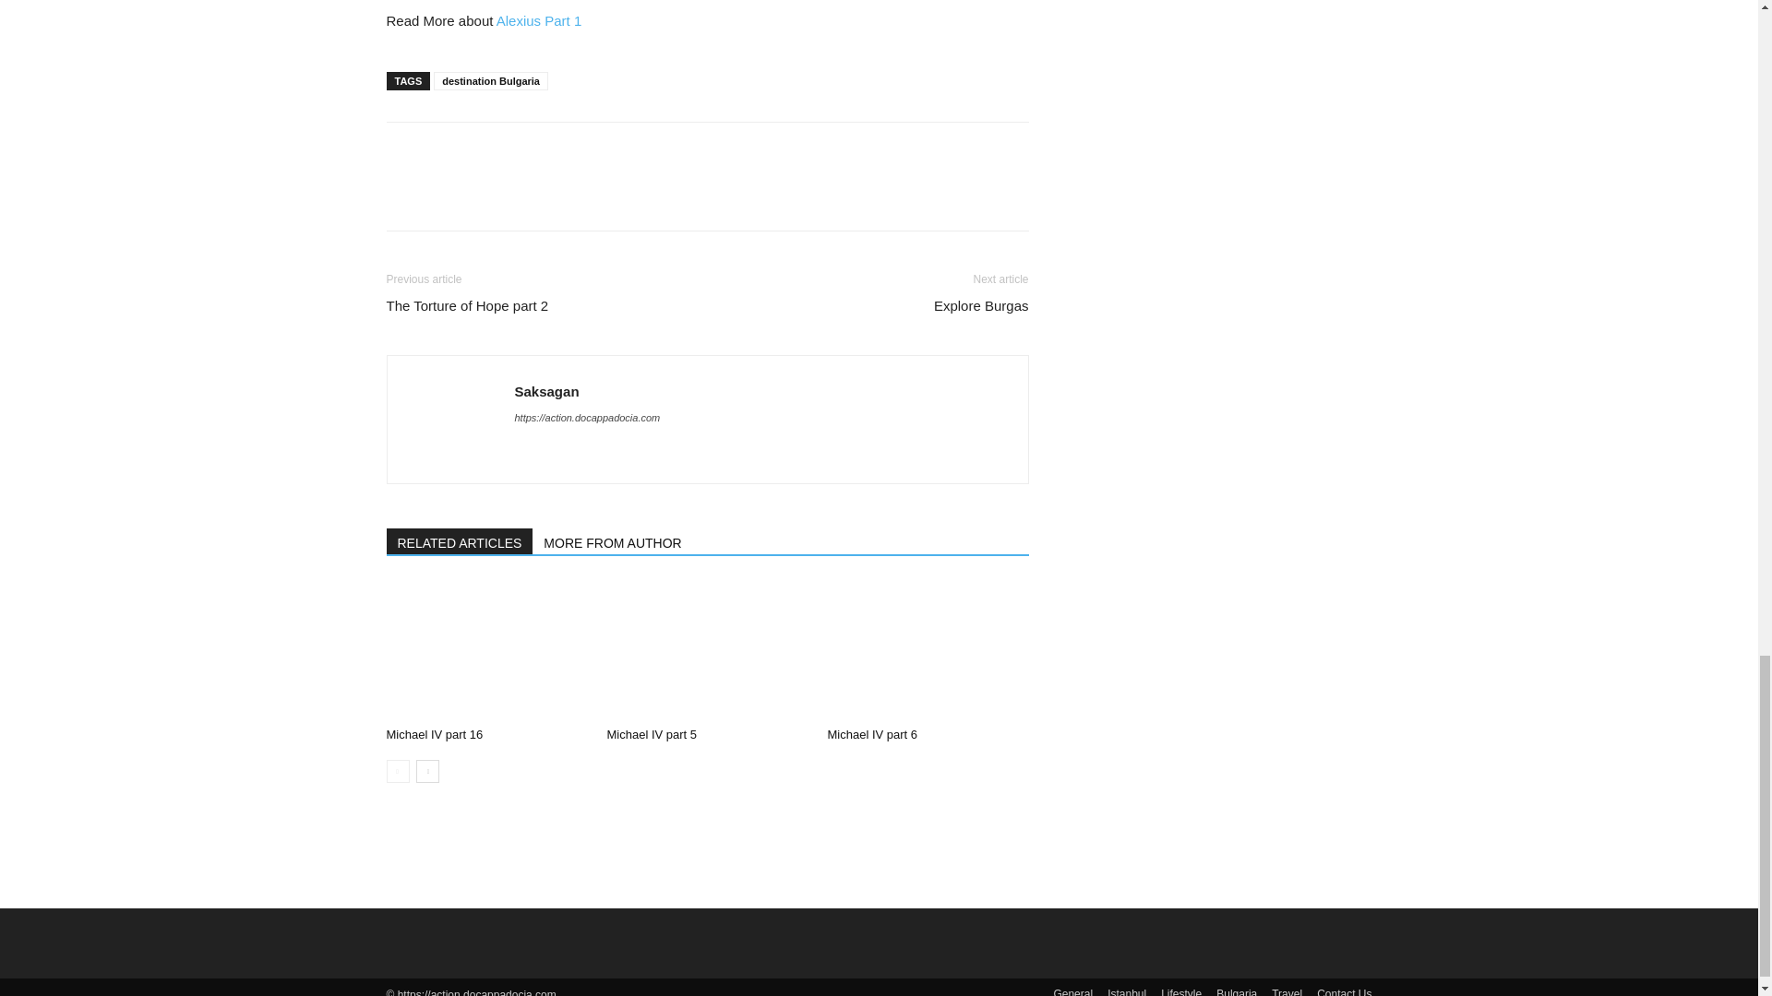  What do you see at coordinates (524, 151) in the screenshot?
I see `bottomFacebookLike` at bounding box center [524, 151].